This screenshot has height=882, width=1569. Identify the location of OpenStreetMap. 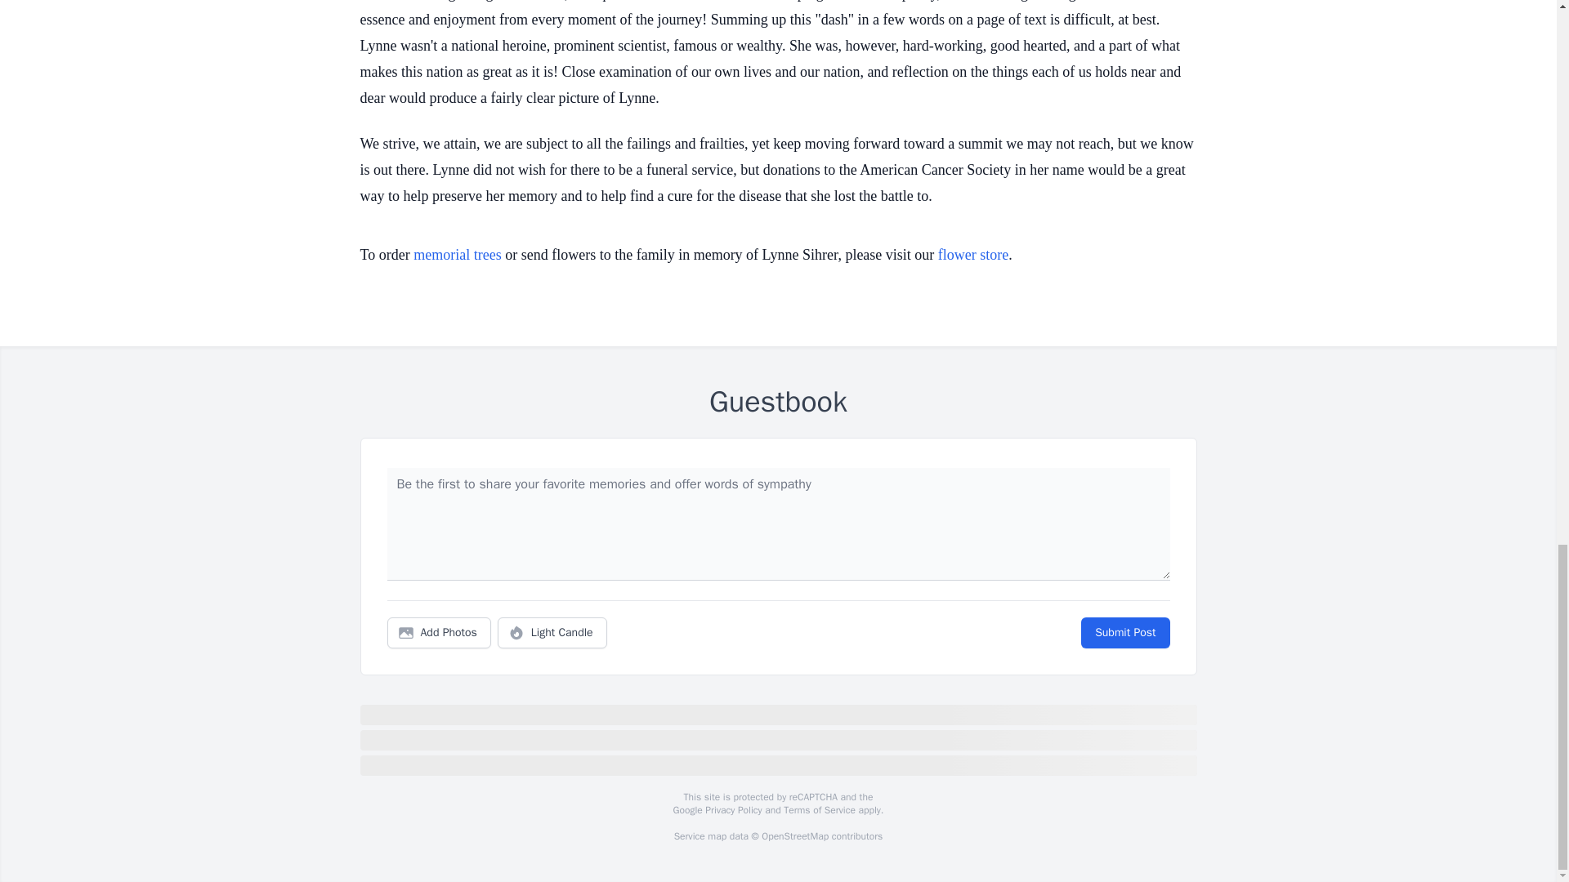
(794, 836).